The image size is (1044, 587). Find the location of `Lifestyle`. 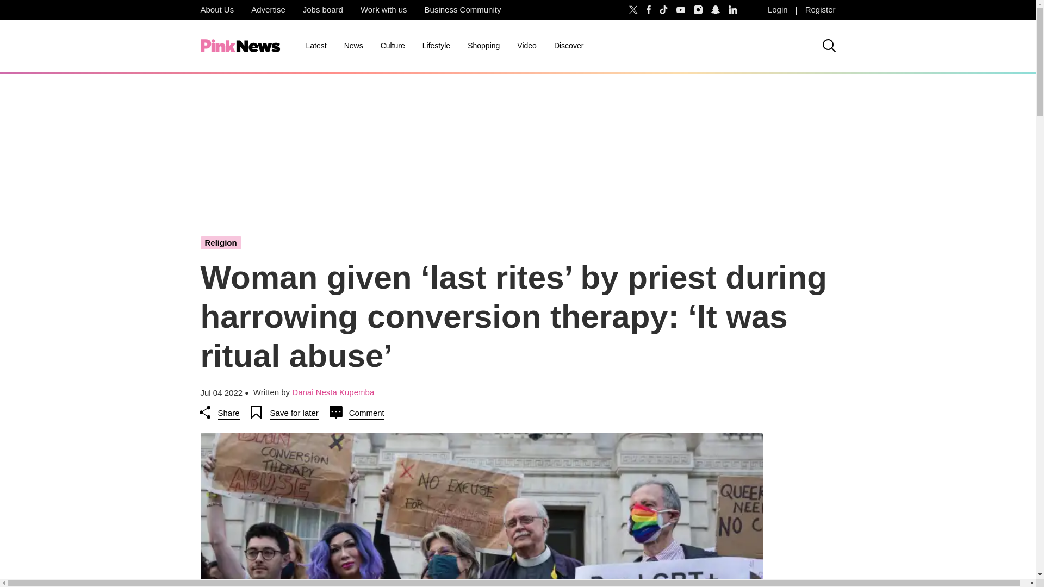

Lifestyle is located at coordinates (436, 46).